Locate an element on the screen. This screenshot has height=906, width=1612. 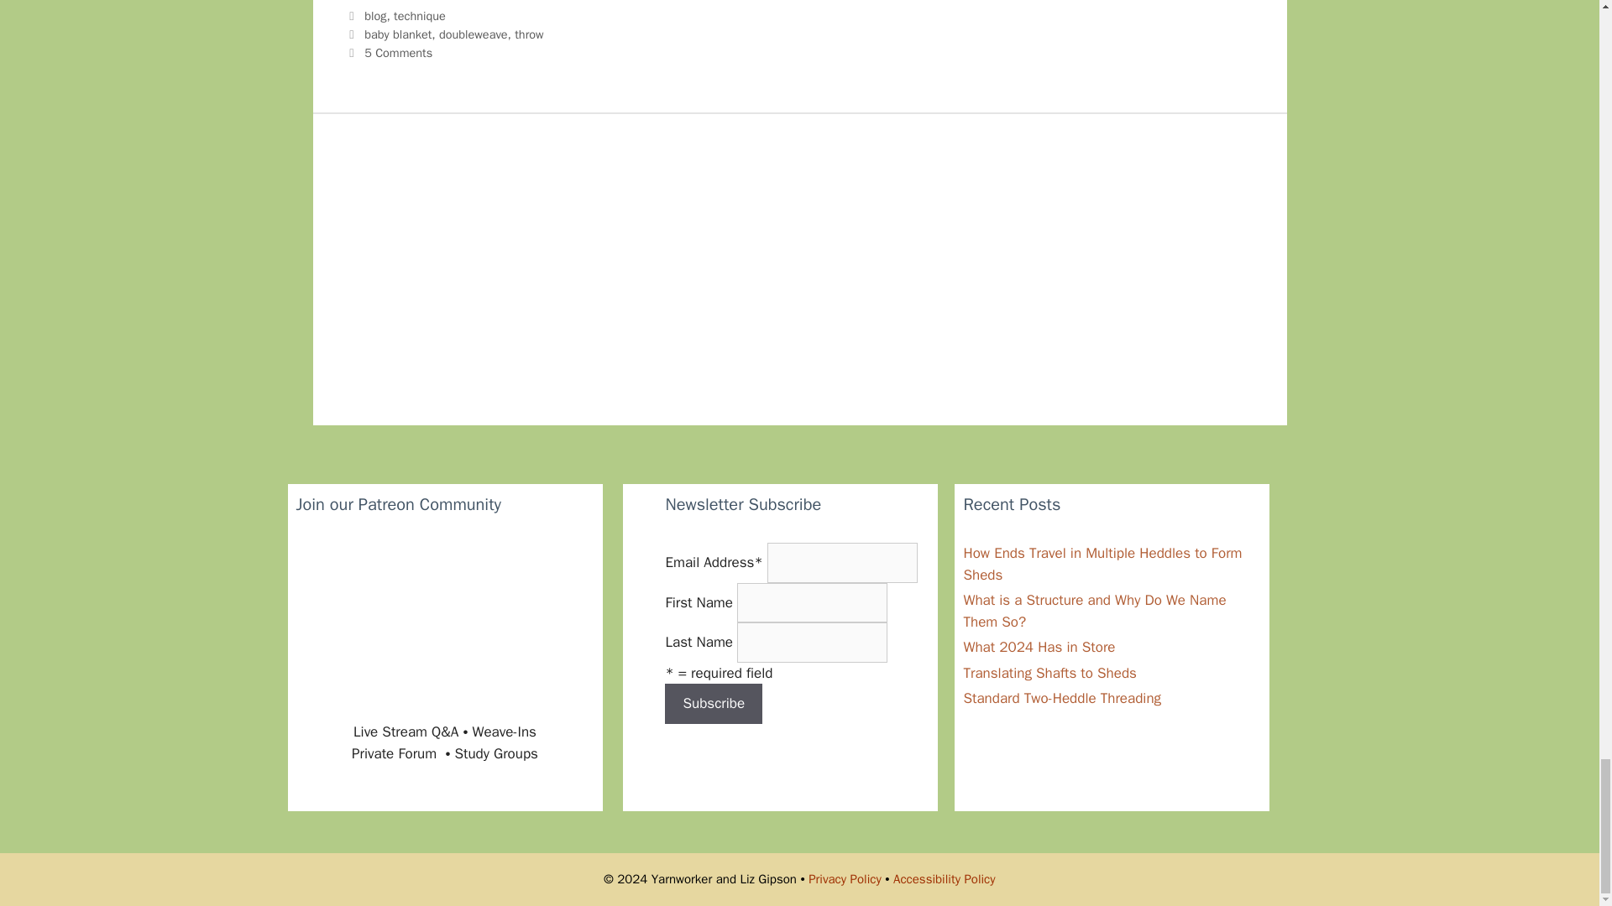
Subscribe is located at coordinates (714, 703).